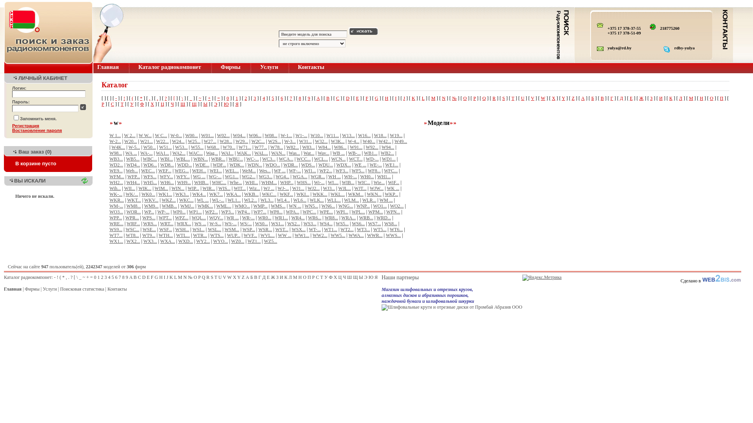 The width and height of the screenshot is (753, 423). What do you see at coordinates (116, 194) in the screenshot?
I see `WK-...` at bounding box center [116, 194].